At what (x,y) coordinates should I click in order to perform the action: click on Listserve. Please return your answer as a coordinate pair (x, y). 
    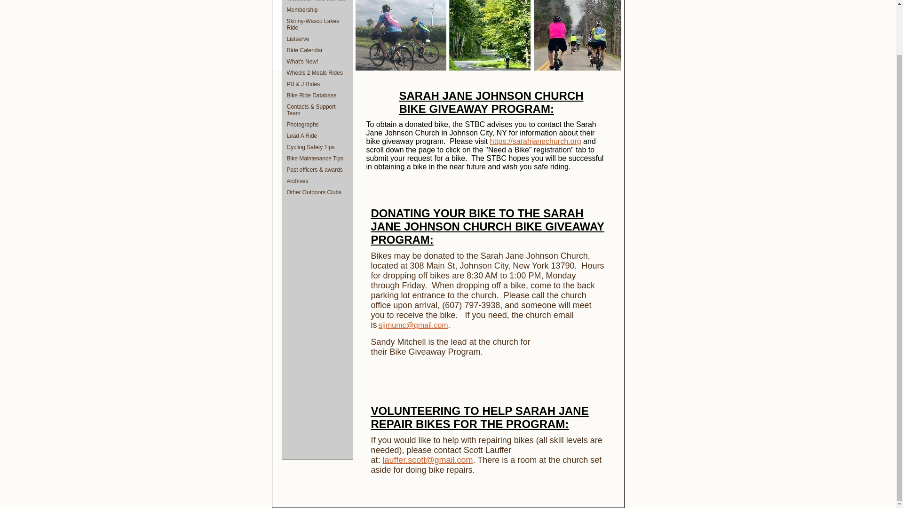
    Looking at the image, I should click on (317, 39).